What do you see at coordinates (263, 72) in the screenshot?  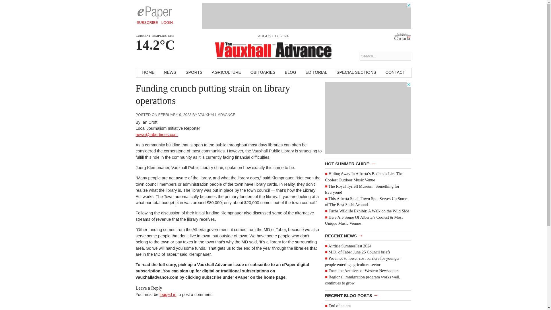 I see `OBITUARIES` at bounding box center [263, 72].